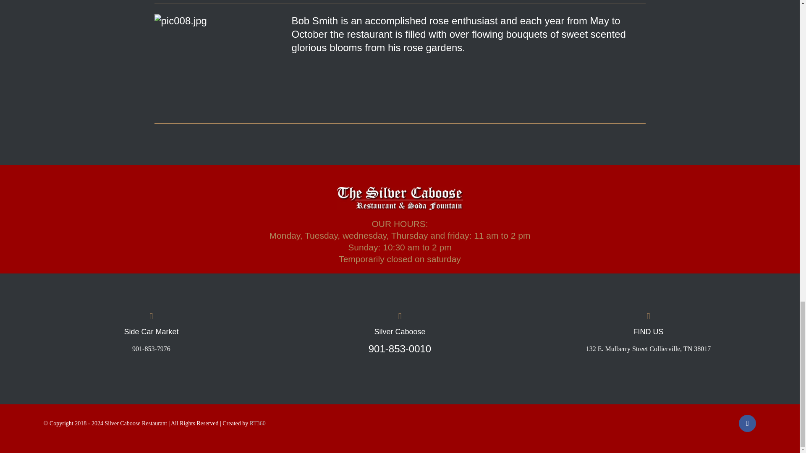  I want to click on RT360, so click(258, 424).